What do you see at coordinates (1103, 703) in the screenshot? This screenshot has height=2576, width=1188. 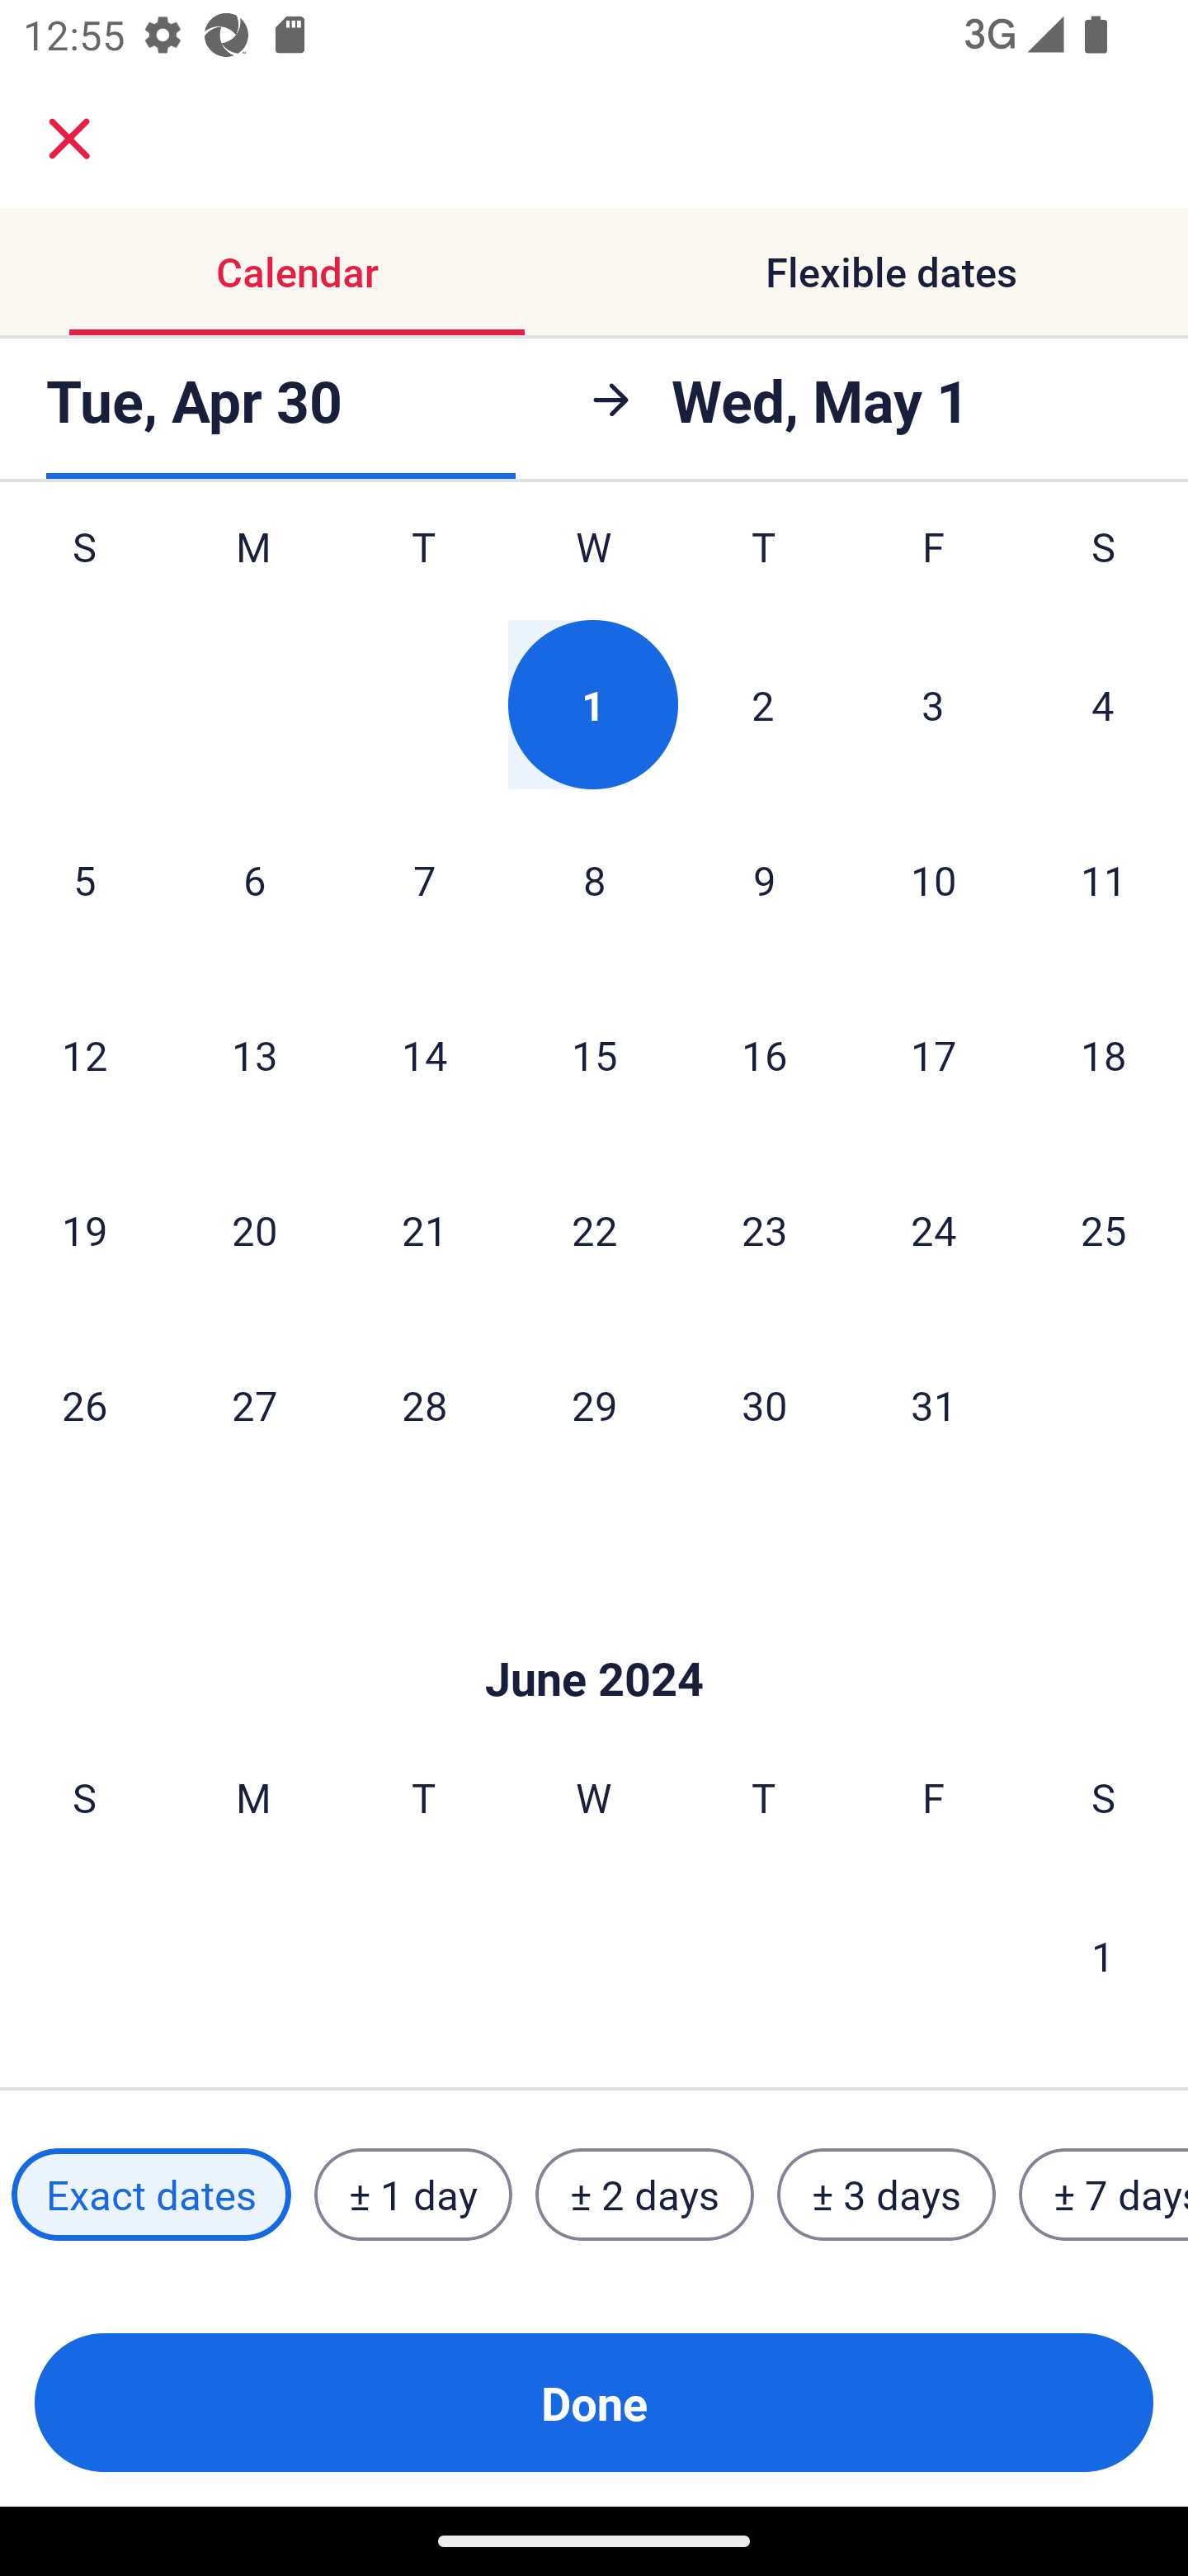 I see `4 Saturday, May 4, 2024` at bounding box center [1103, 703].